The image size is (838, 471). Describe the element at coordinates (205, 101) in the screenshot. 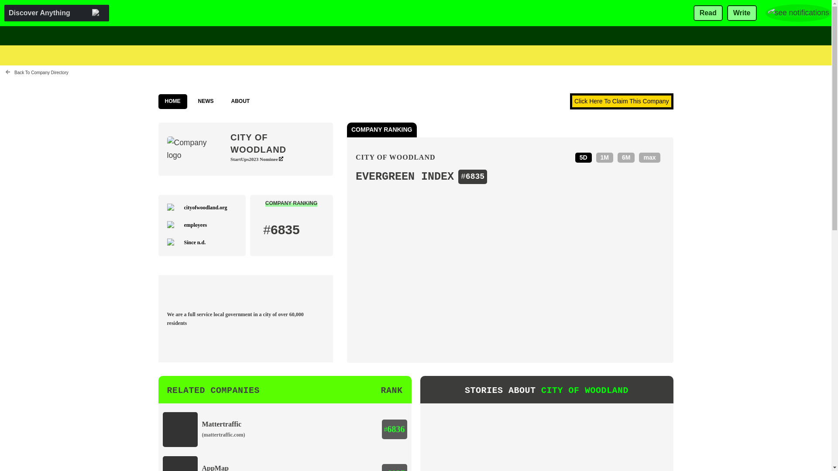

I see `NEWS` at that location.